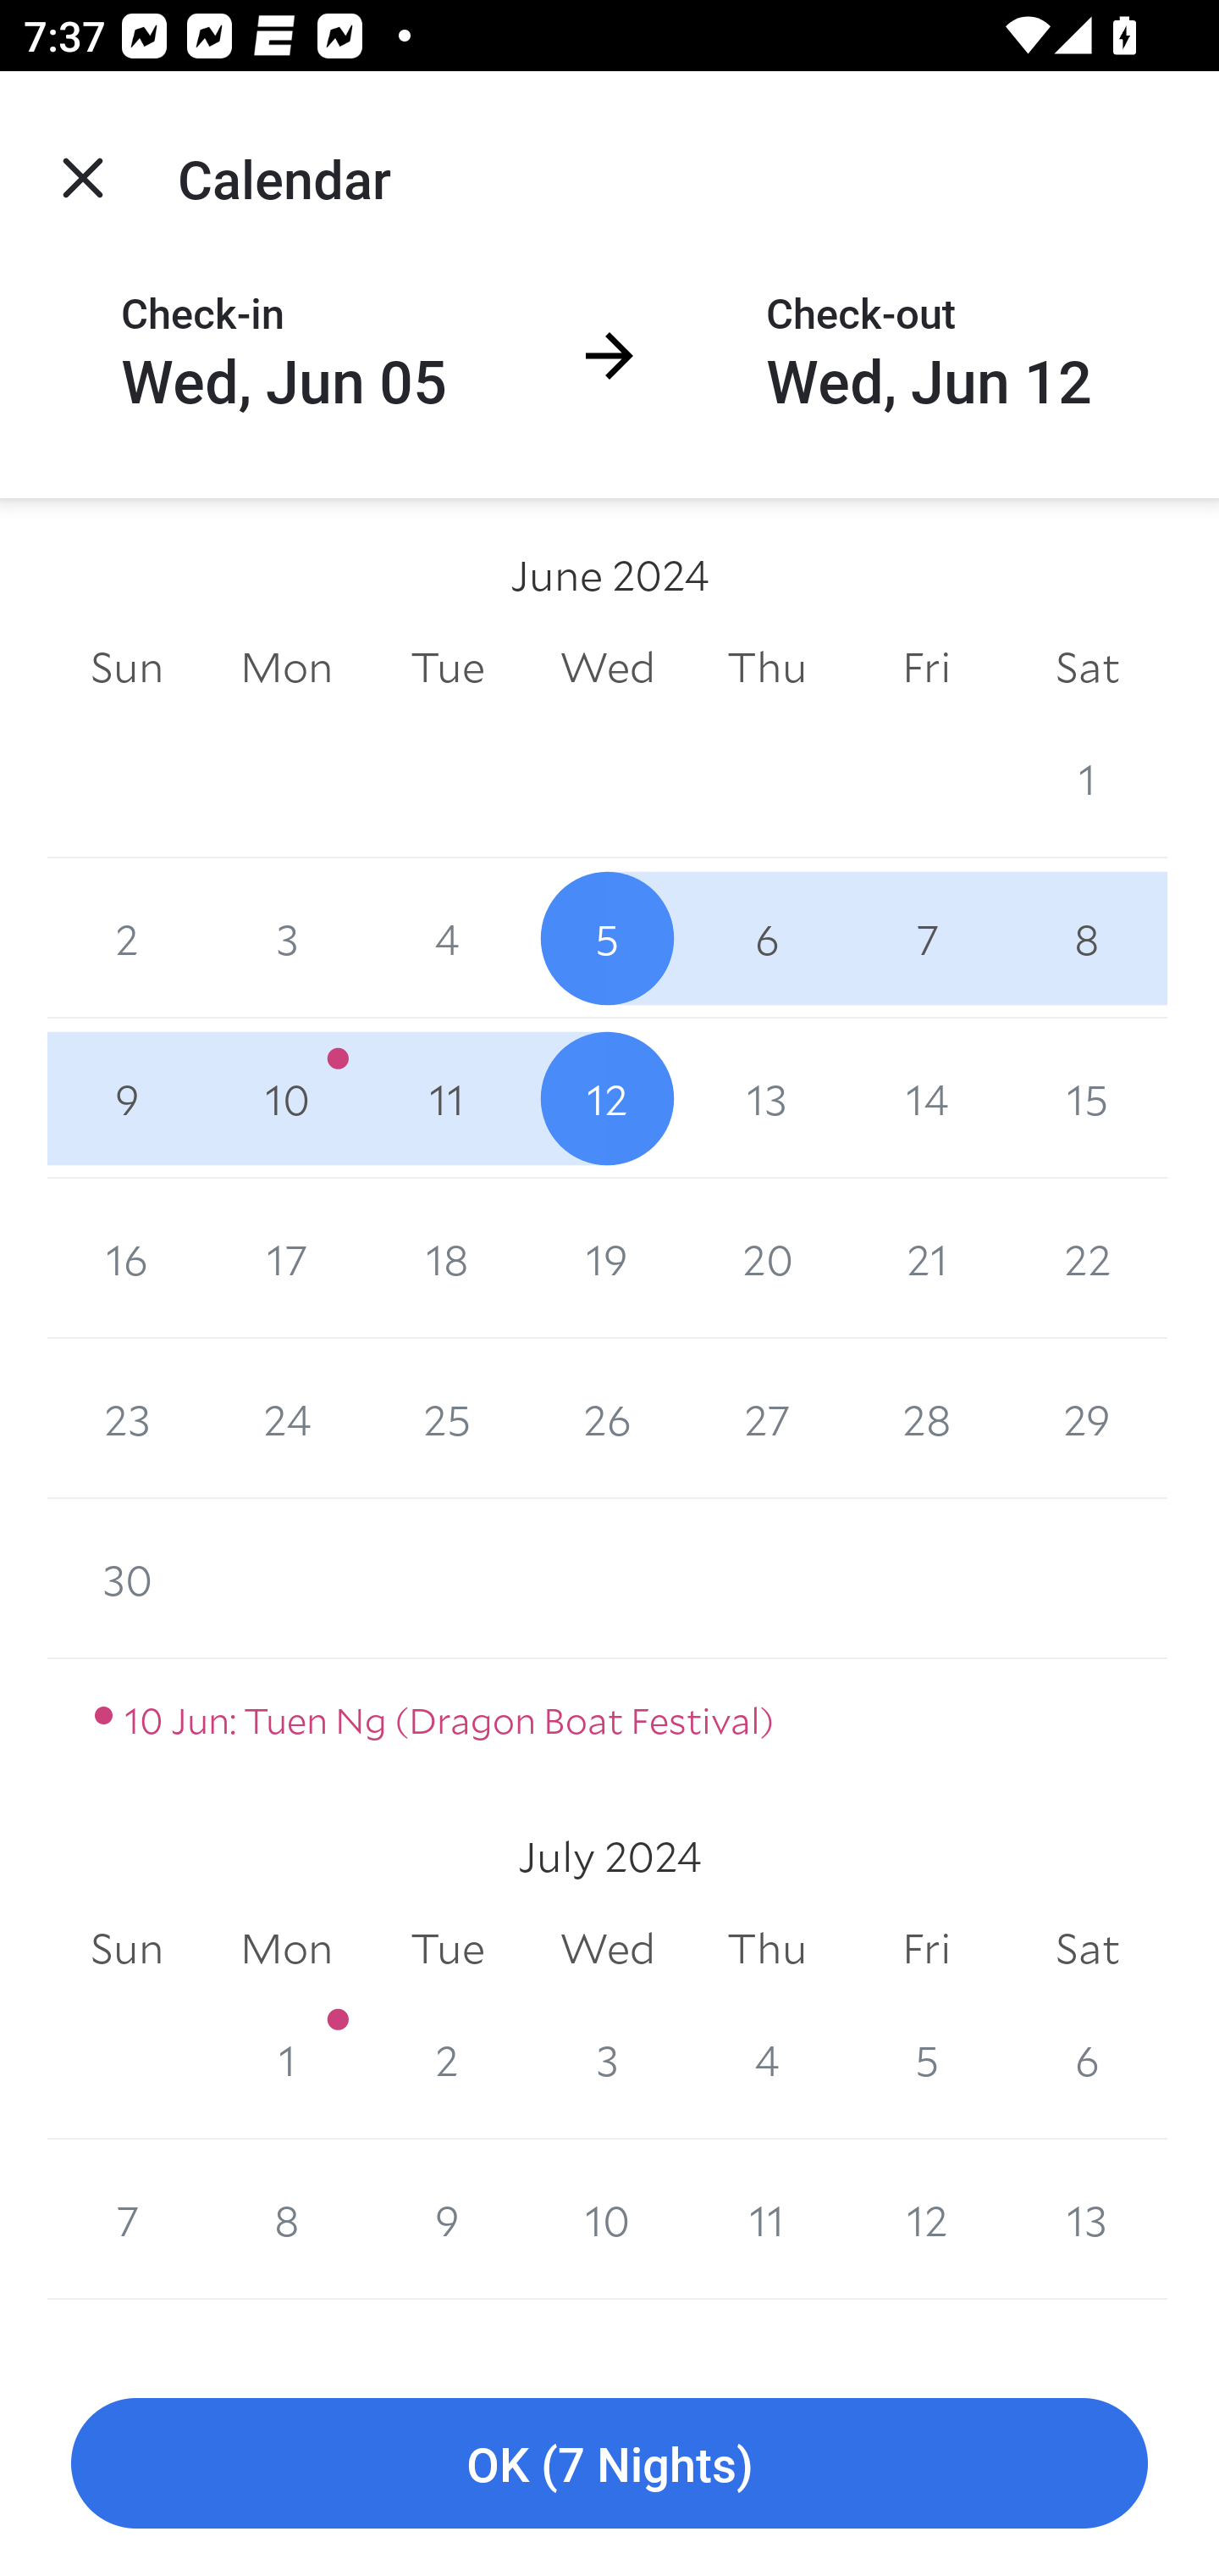 This screenshot has height=2576, width=1219. Describe the element at coordinates (127, 1418) in the screenshot. I see `23 23 June 2024` at that location.